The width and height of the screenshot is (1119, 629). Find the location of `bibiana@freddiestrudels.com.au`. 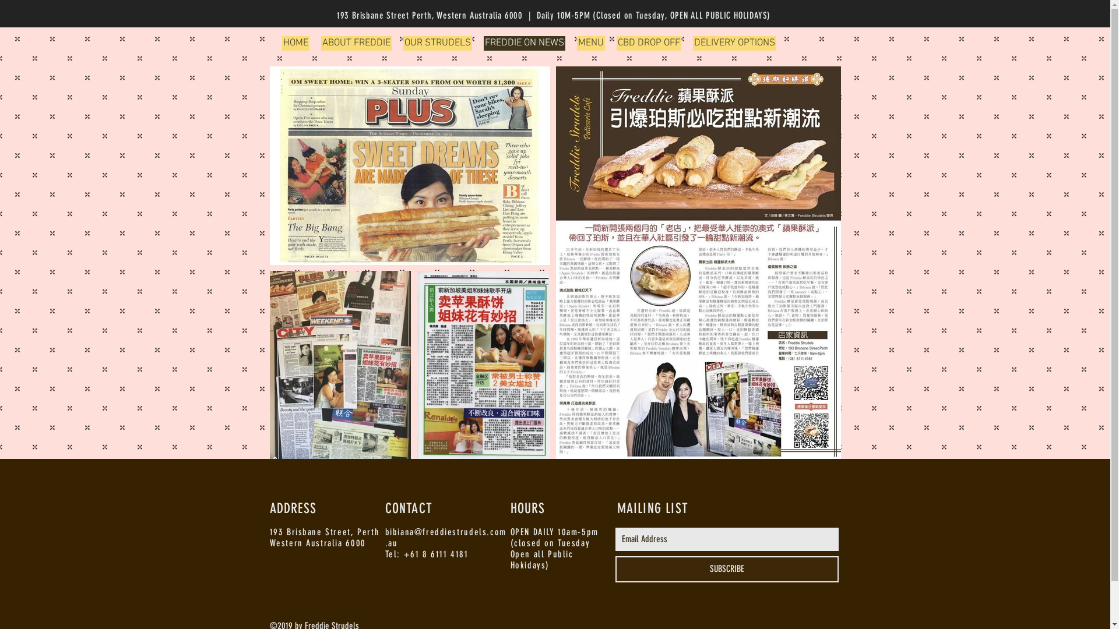

bibiana@freddiestrudels.com.au is located at coordinates (445, 538).